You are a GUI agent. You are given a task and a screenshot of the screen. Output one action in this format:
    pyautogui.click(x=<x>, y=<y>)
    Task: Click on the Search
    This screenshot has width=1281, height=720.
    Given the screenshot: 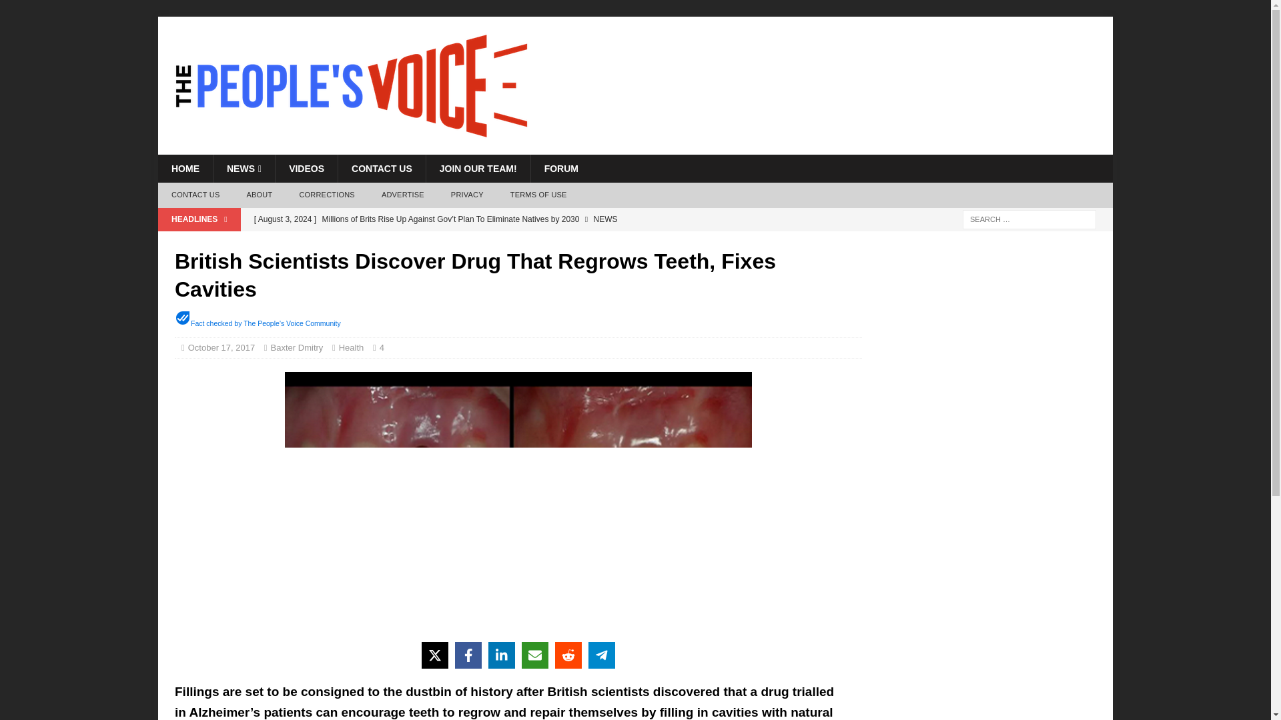 What is the action you would take?
    pyautogui.click(x=49, y=11)
    